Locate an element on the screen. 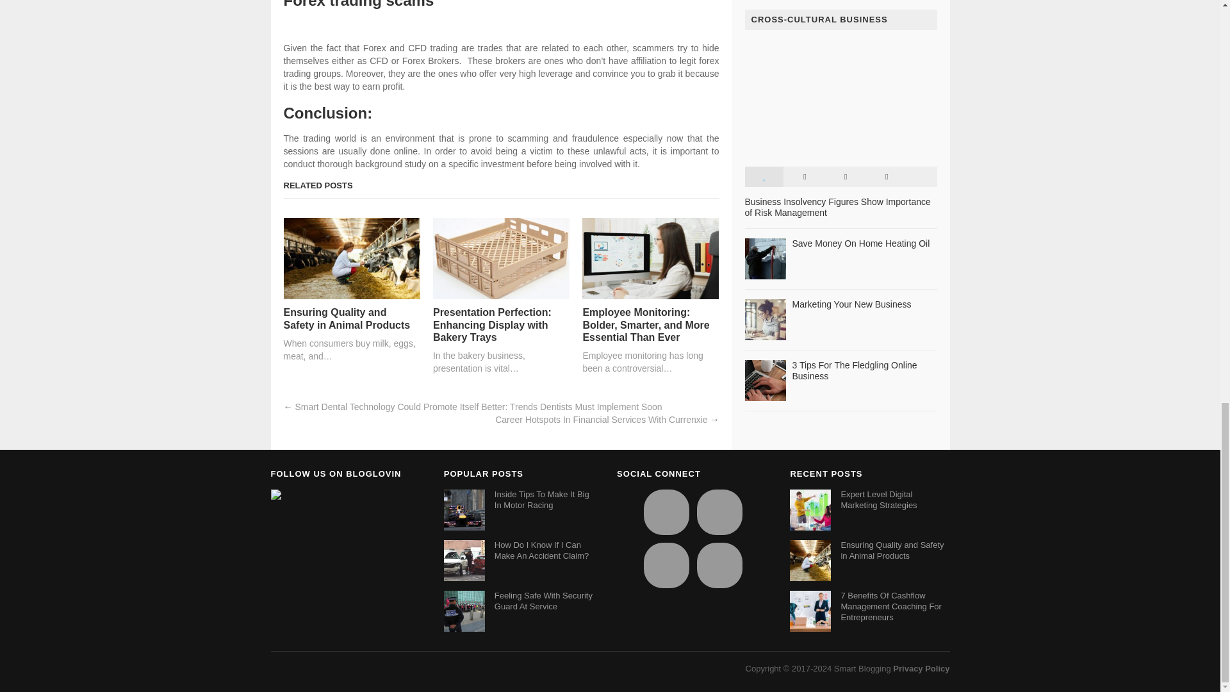  Popular is located at coordinates (763, 177).